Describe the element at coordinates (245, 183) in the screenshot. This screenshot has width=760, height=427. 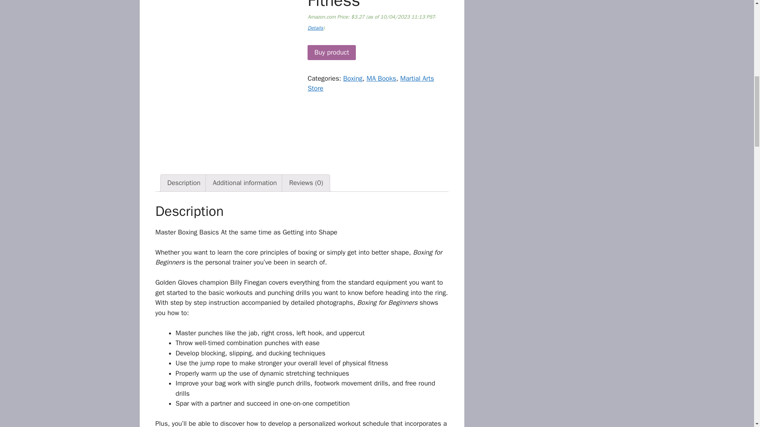
I see `Additional information` at that location.